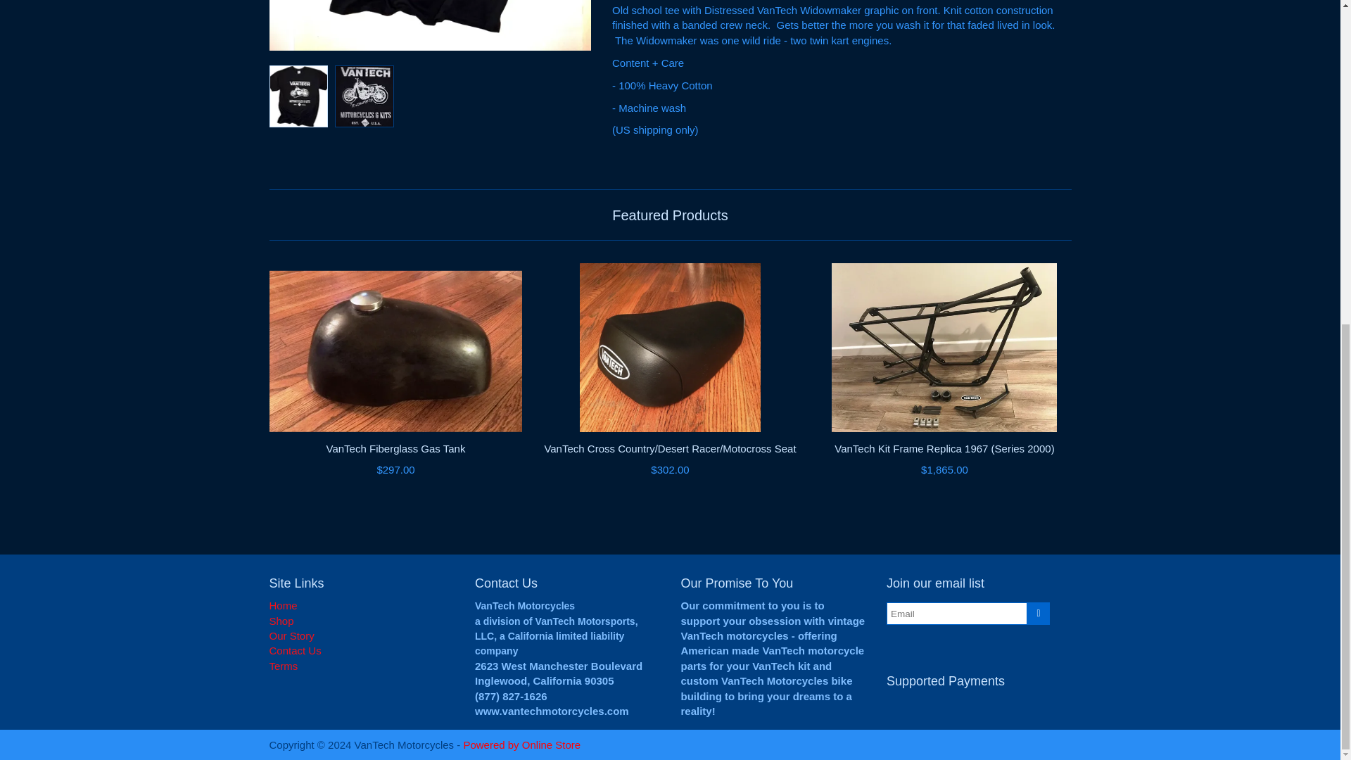  I want to click on VanTech Fiberglass Gas Tank, so click(395, 358).